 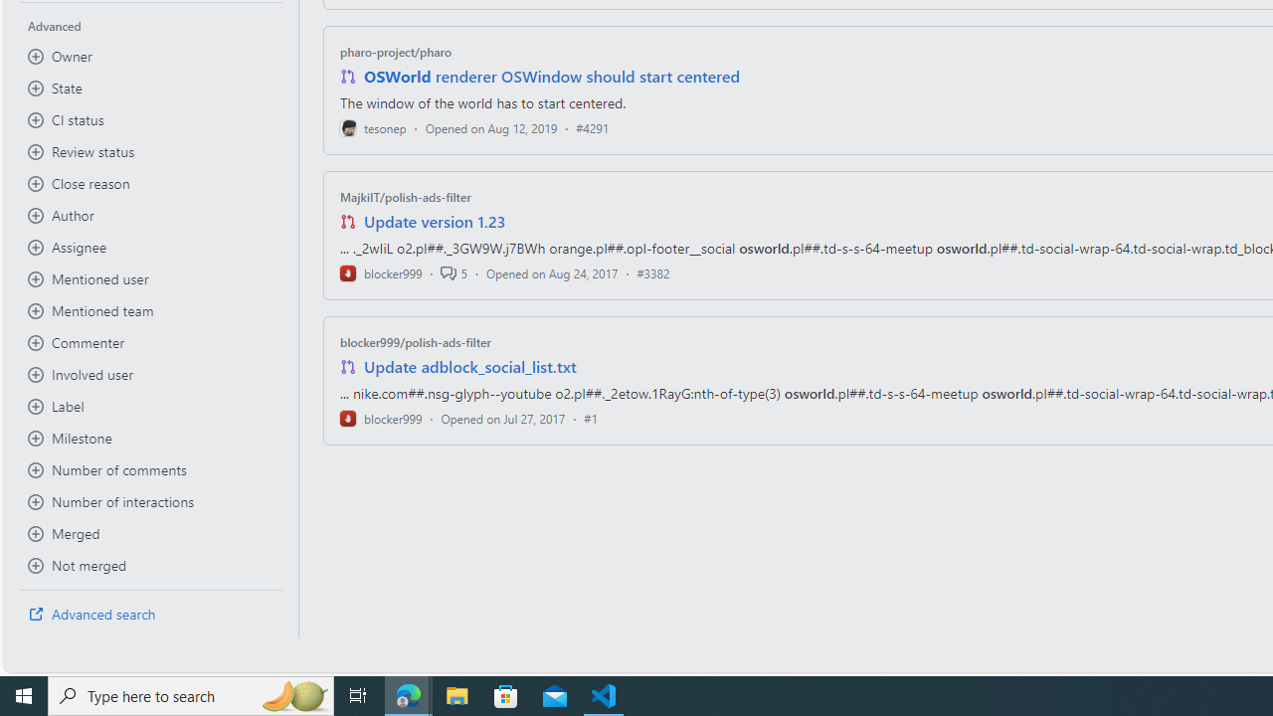 What do you see at coordinates (593, 127) in the screenshot?
I see `#4291` at bounding box center [593, 127].